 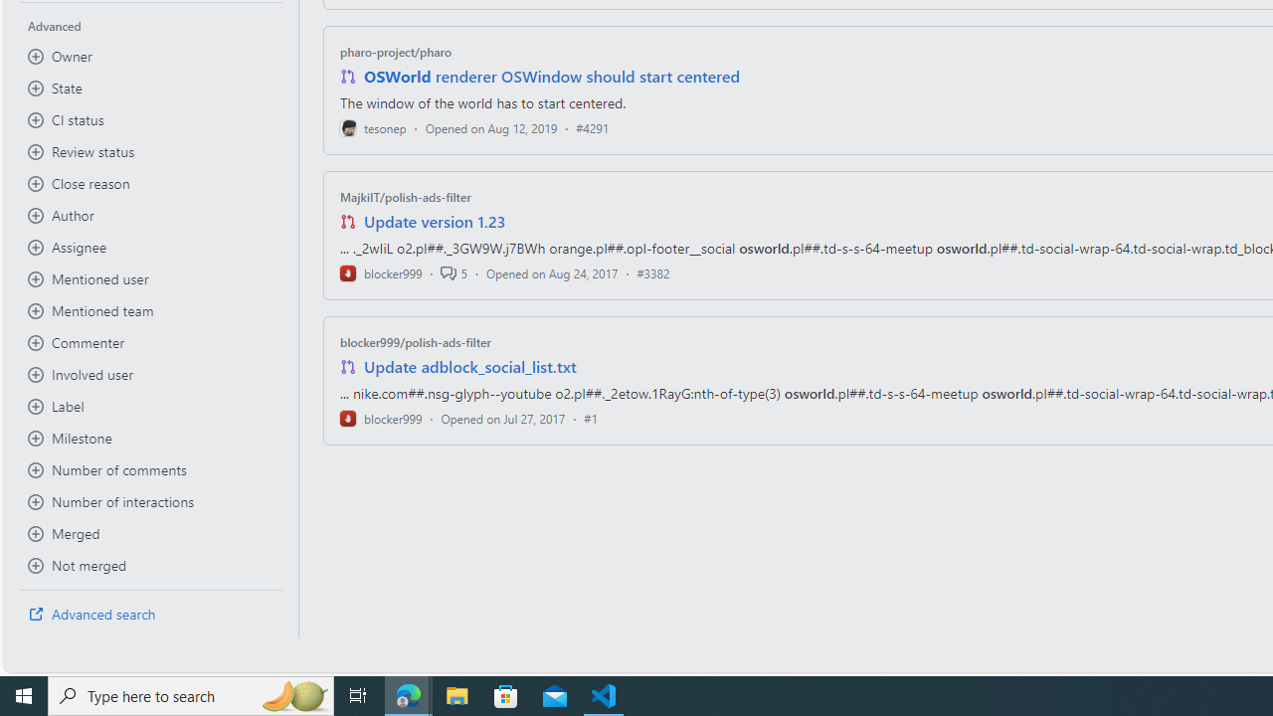 What do you see at coordinates (593, 127) in the screenshot?
I see `#4291` at bounding box center [593, 127].